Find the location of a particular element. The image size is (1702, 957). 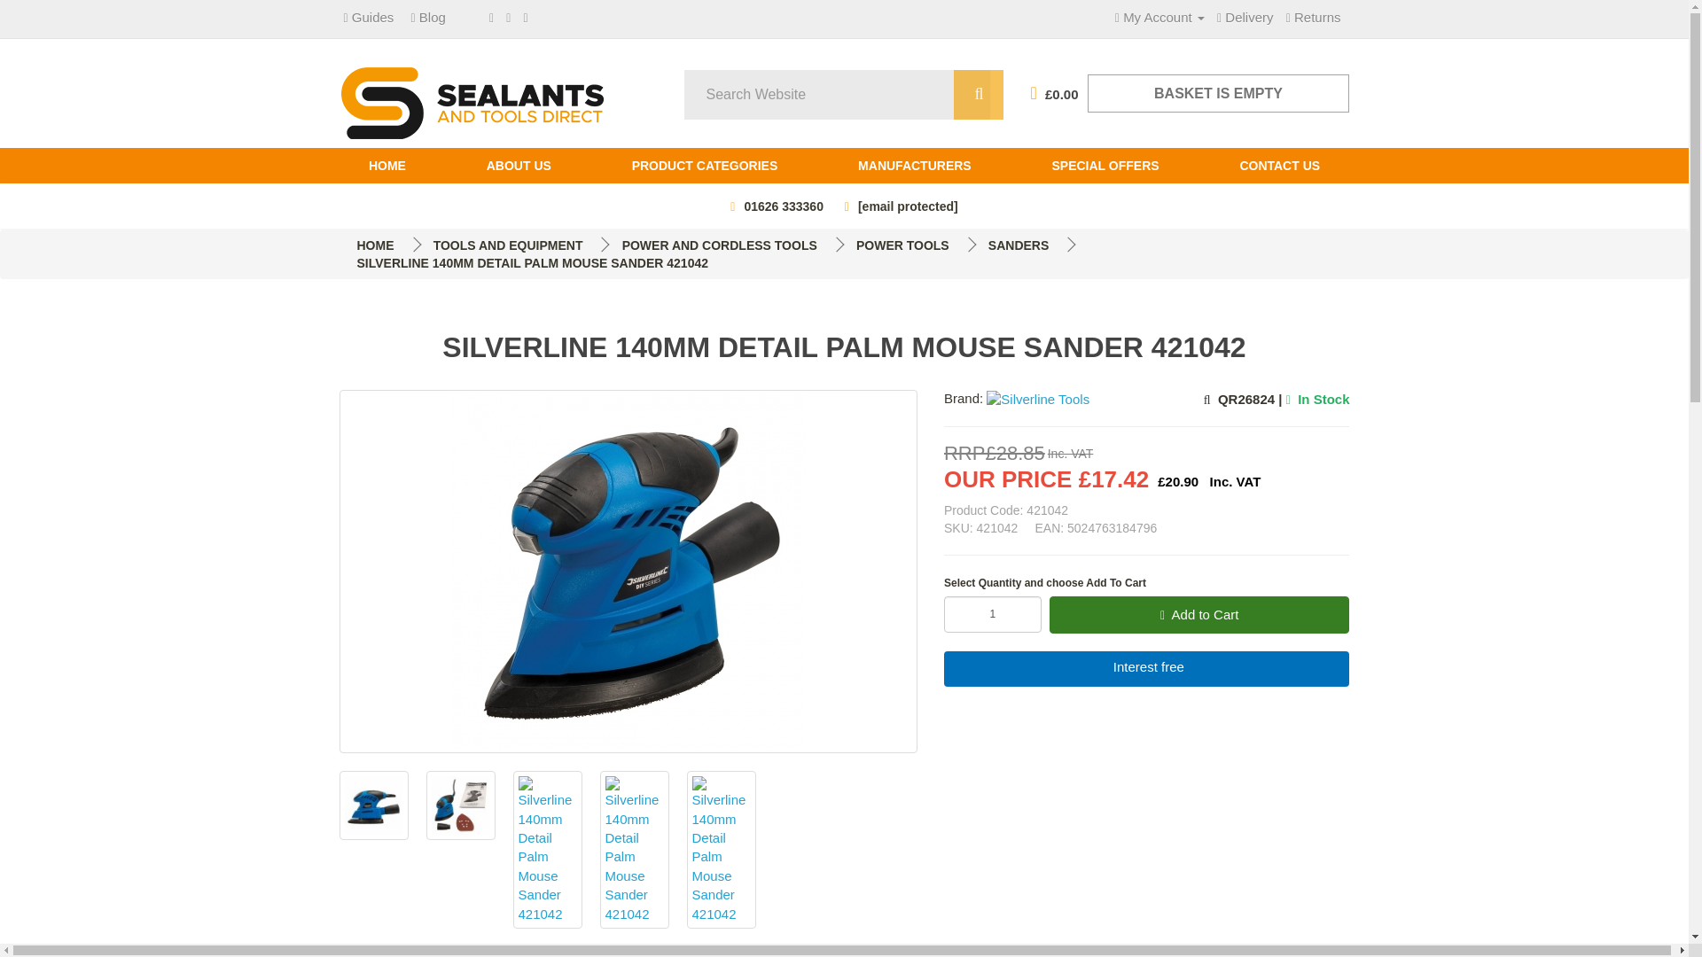

ABOUT US is located at coordinates (518, 166).